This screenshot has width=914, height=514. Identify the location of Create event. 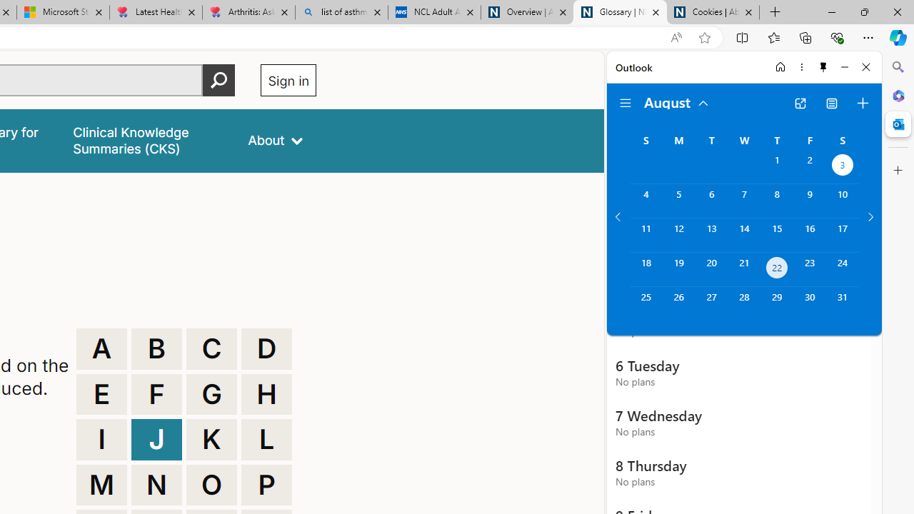
(863, 103).